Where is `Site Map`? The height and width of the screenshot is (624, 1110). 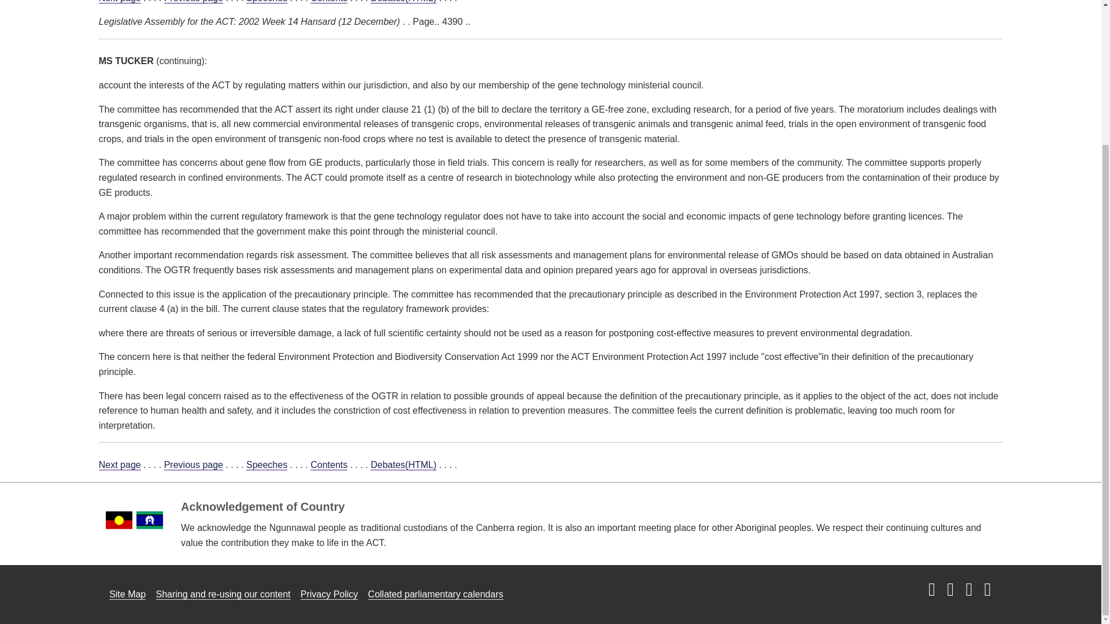 Site Map is located at coordinates (127, 594).